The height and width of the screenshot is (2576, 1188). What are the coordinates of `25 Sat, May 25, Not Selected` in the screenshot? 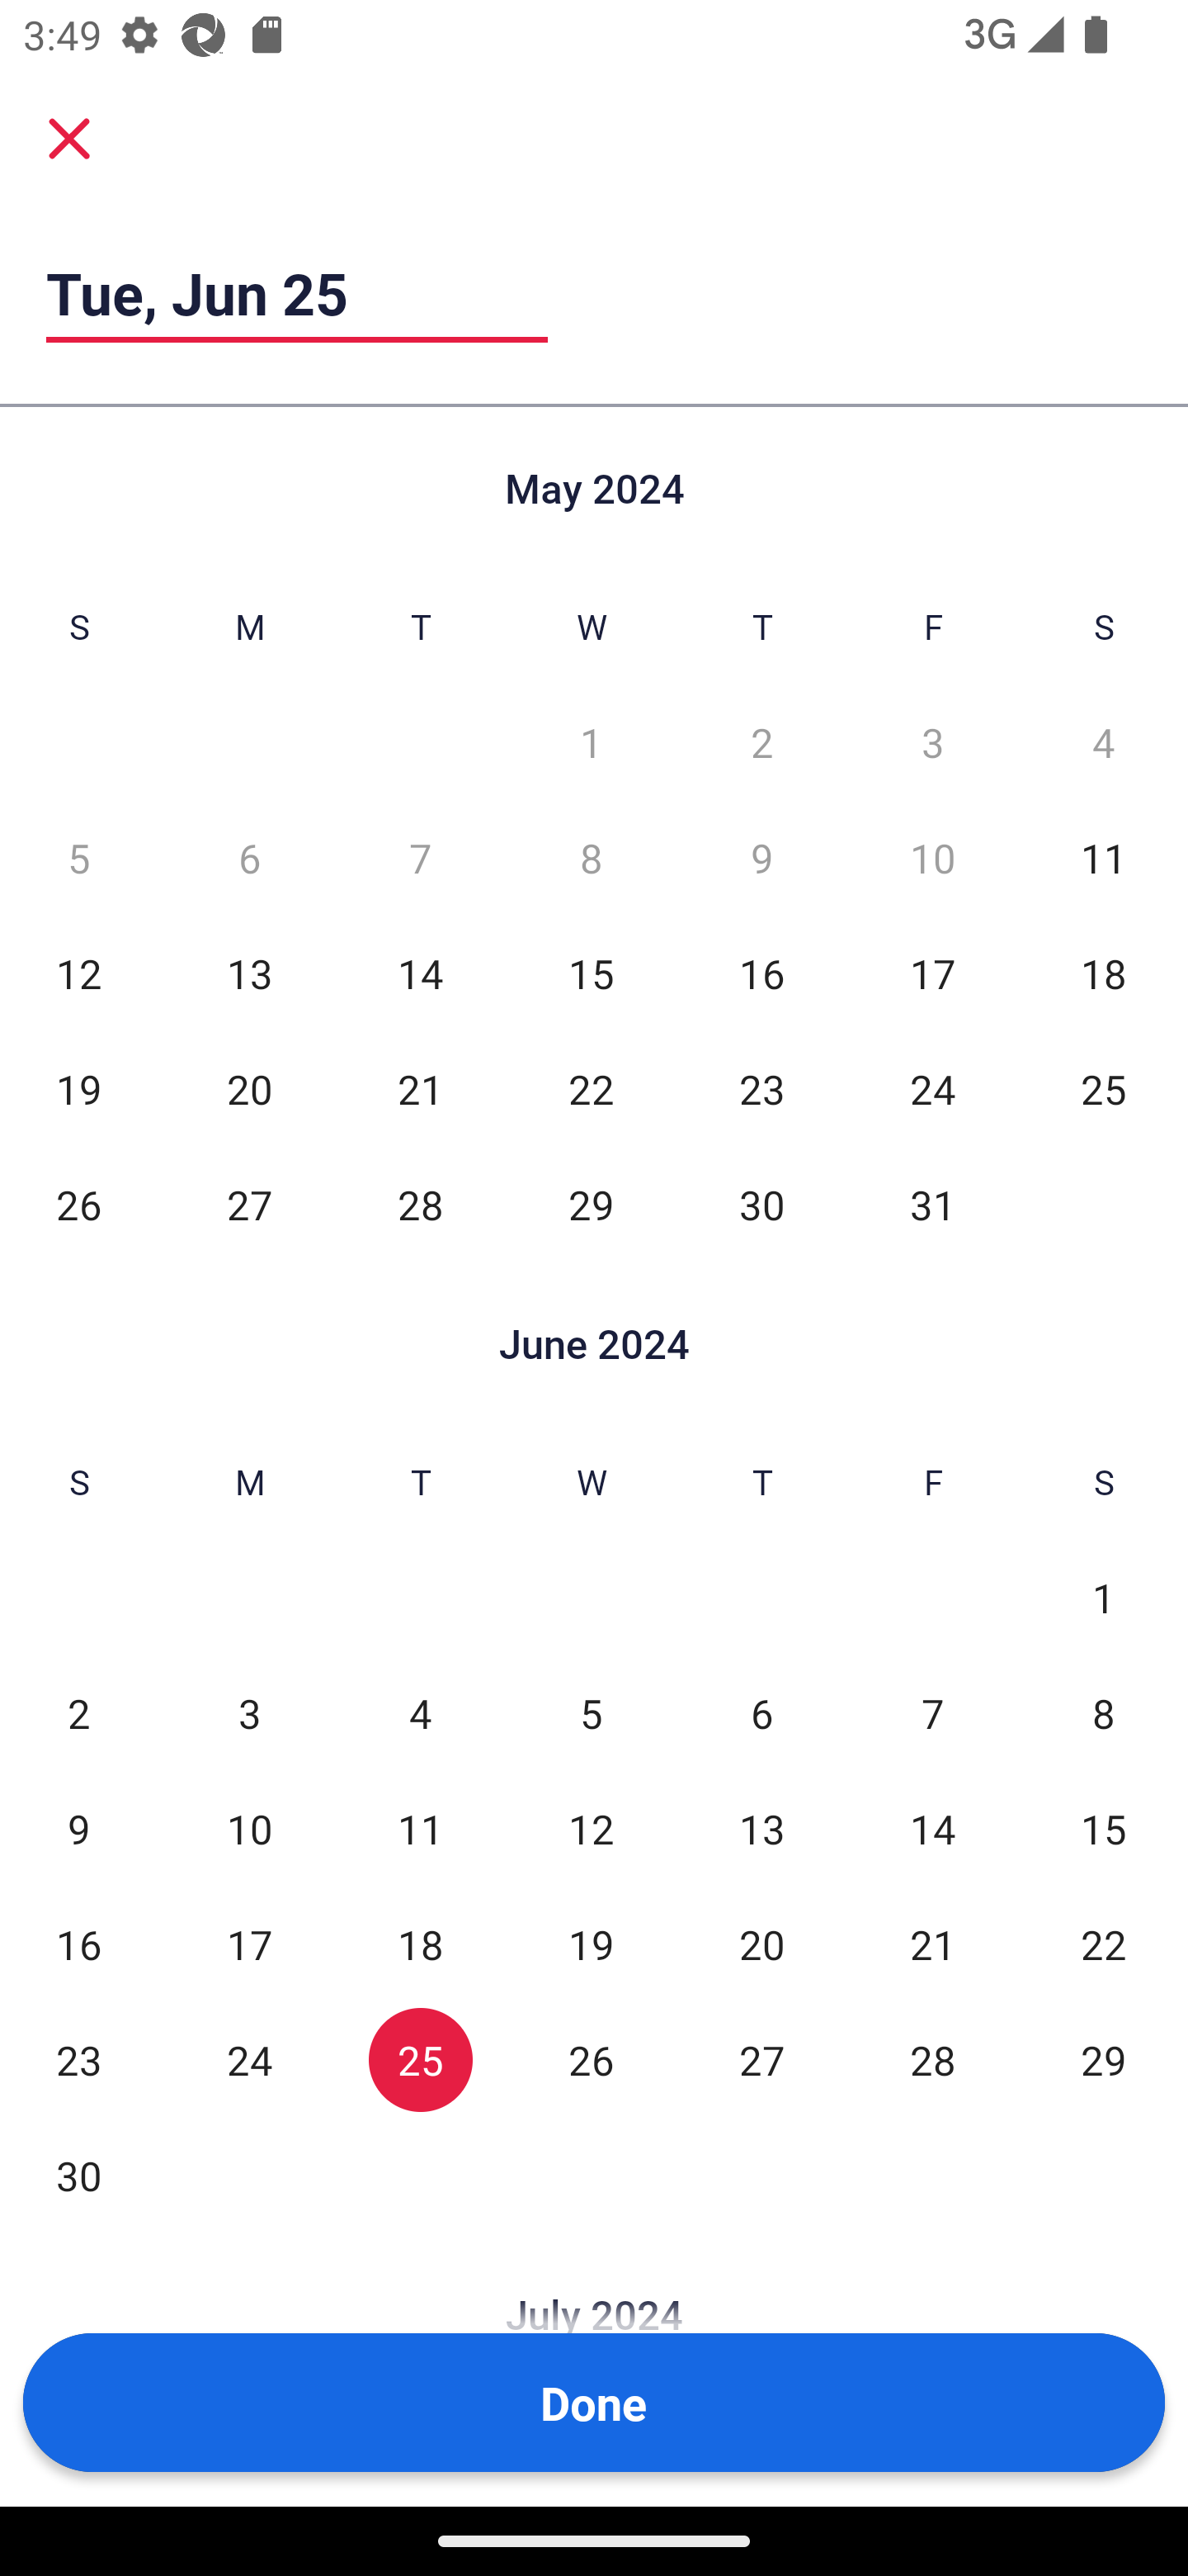 It's located at (1104, 1088).